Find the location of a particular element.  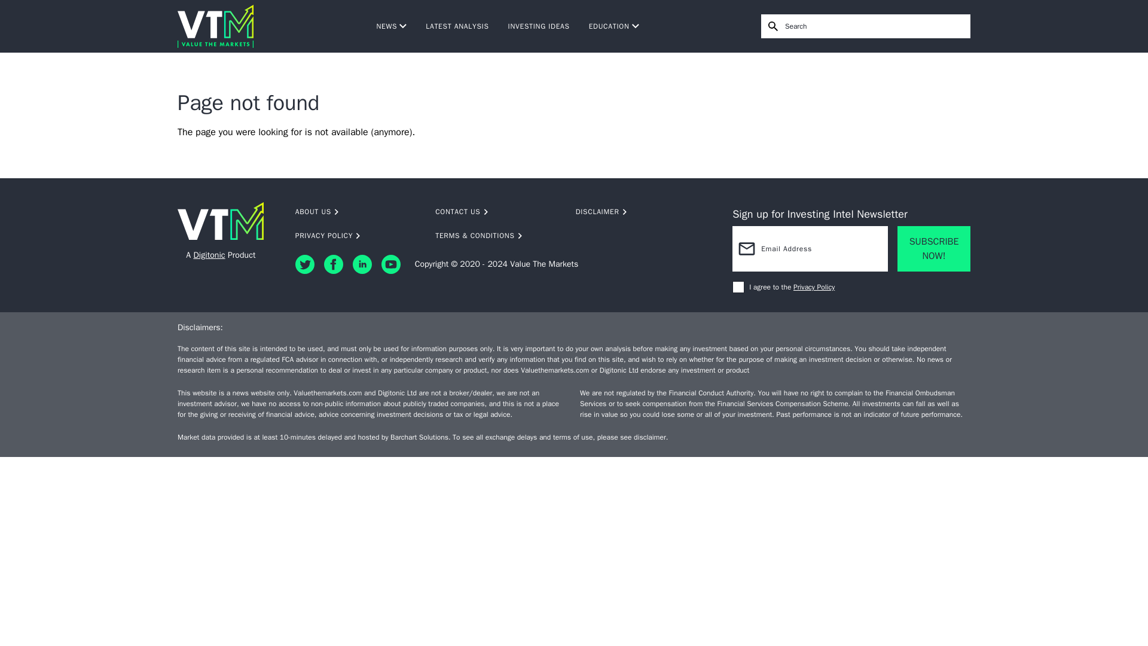

ABOUT US is located at coordinates (358, 211).